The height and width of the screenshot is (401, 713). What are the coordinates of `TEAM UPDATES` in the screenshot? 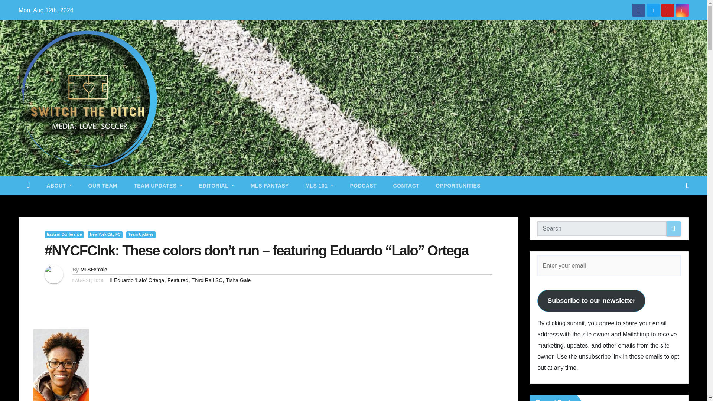 It's located at (157, 186).